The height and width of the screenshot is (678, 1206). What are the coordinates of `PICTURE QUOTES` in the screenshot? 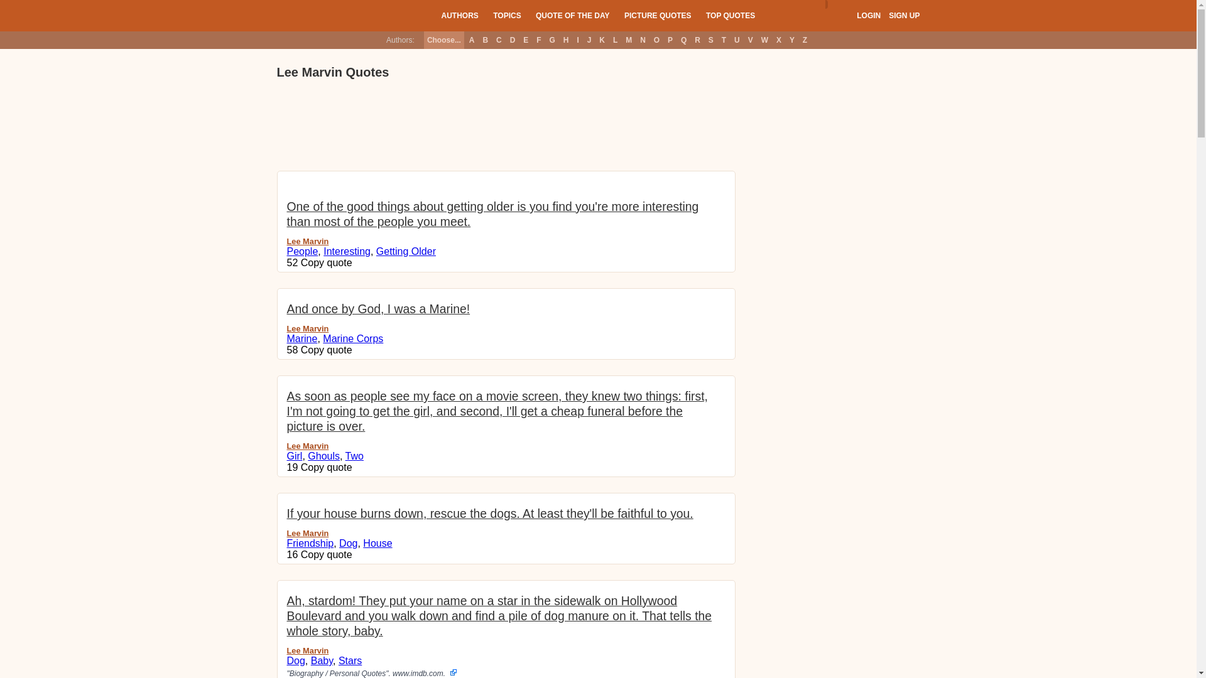 It's located at (658, 15).